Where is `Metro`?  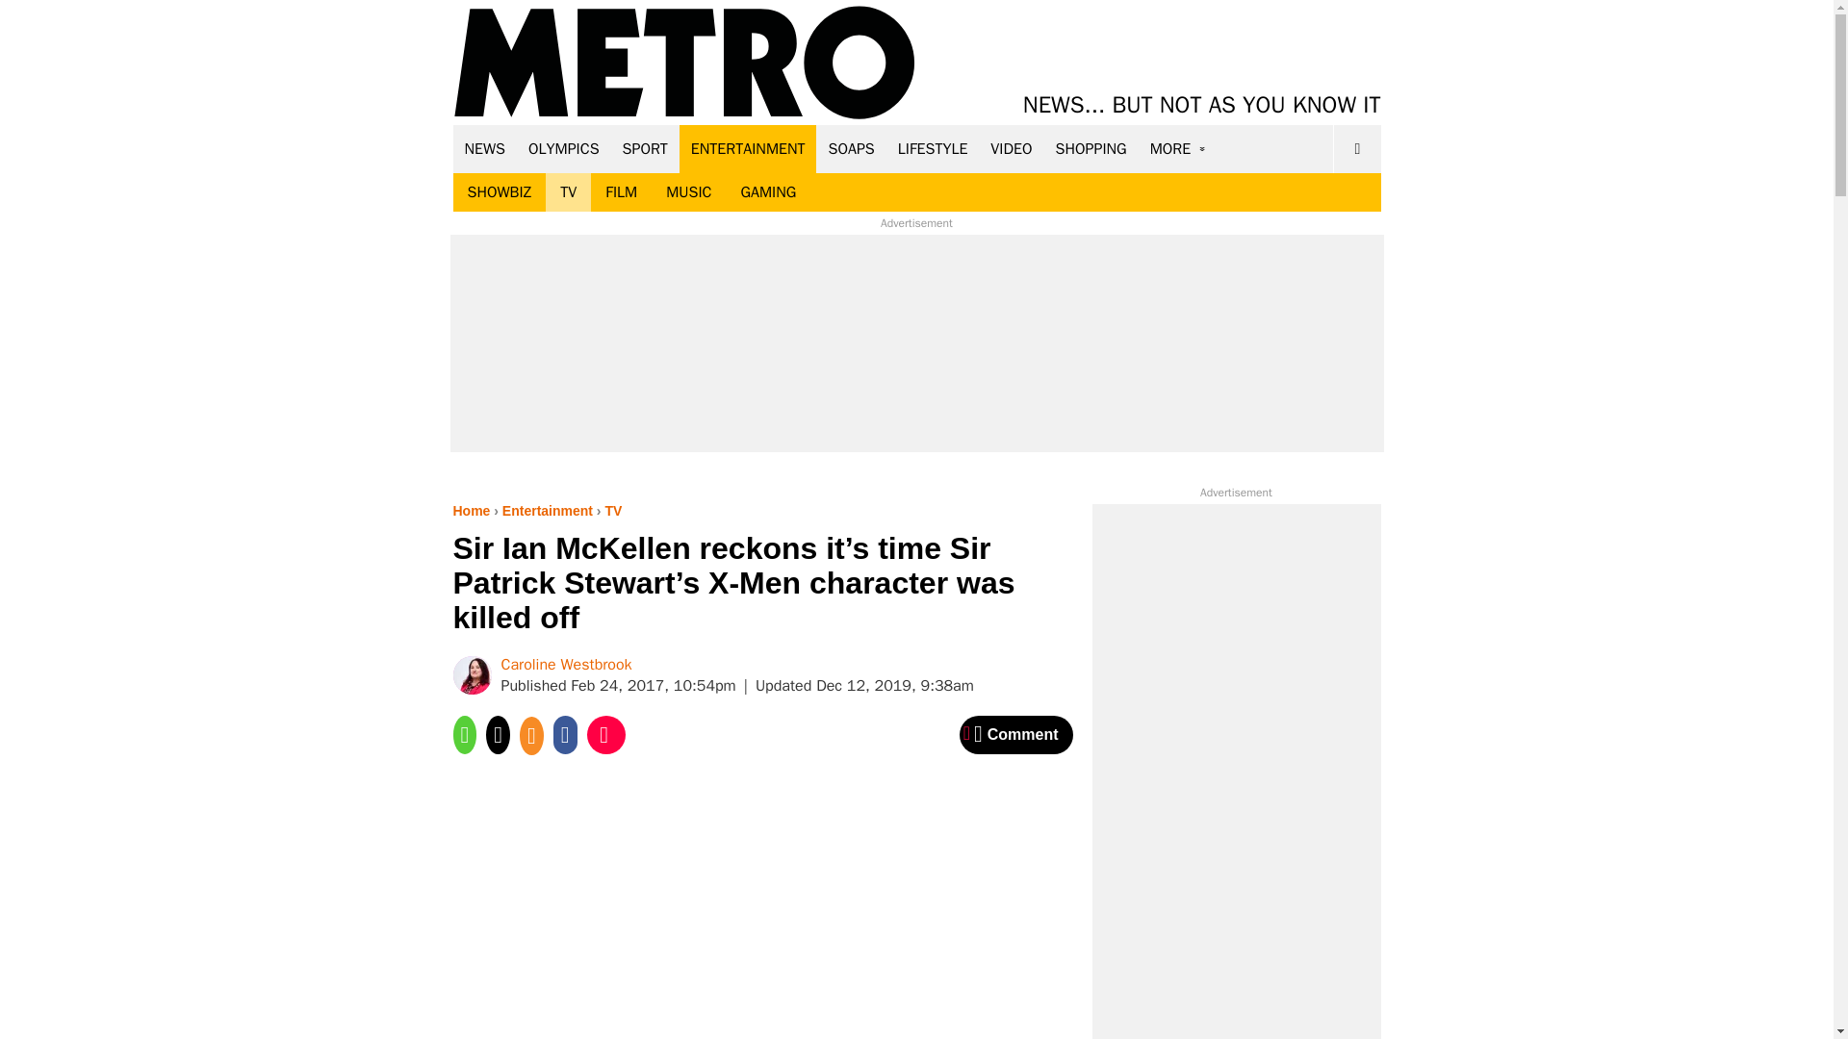
Metro is located at coordinates (684, 63).